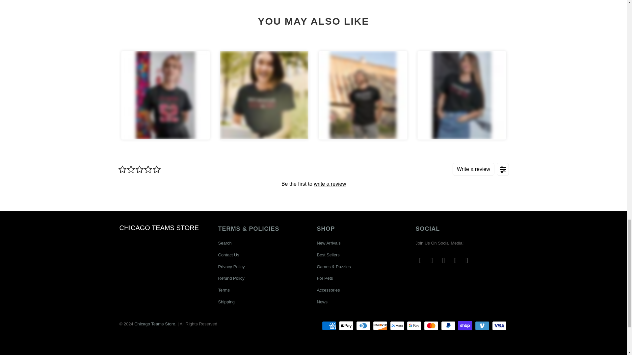 This screenshot has height=355, width=632. What do you see at coordinates (398, 325) in the screenshot?
I see `Meta Pay` at bounding box center [398, 325].